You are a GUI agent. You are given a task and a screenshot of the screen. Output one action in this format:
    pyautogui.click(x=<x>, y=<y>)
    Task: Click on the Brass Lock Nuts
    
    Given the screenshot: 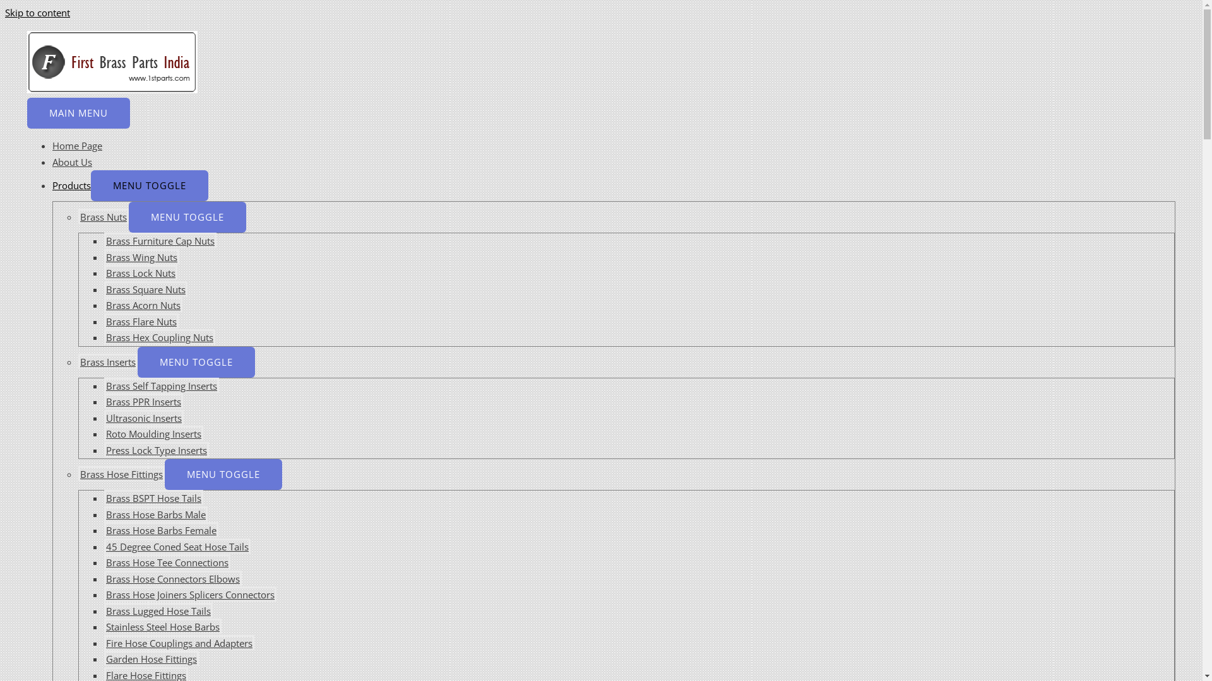 What is the action you would take?
    pyautogui.click(x=141, y=272)
    